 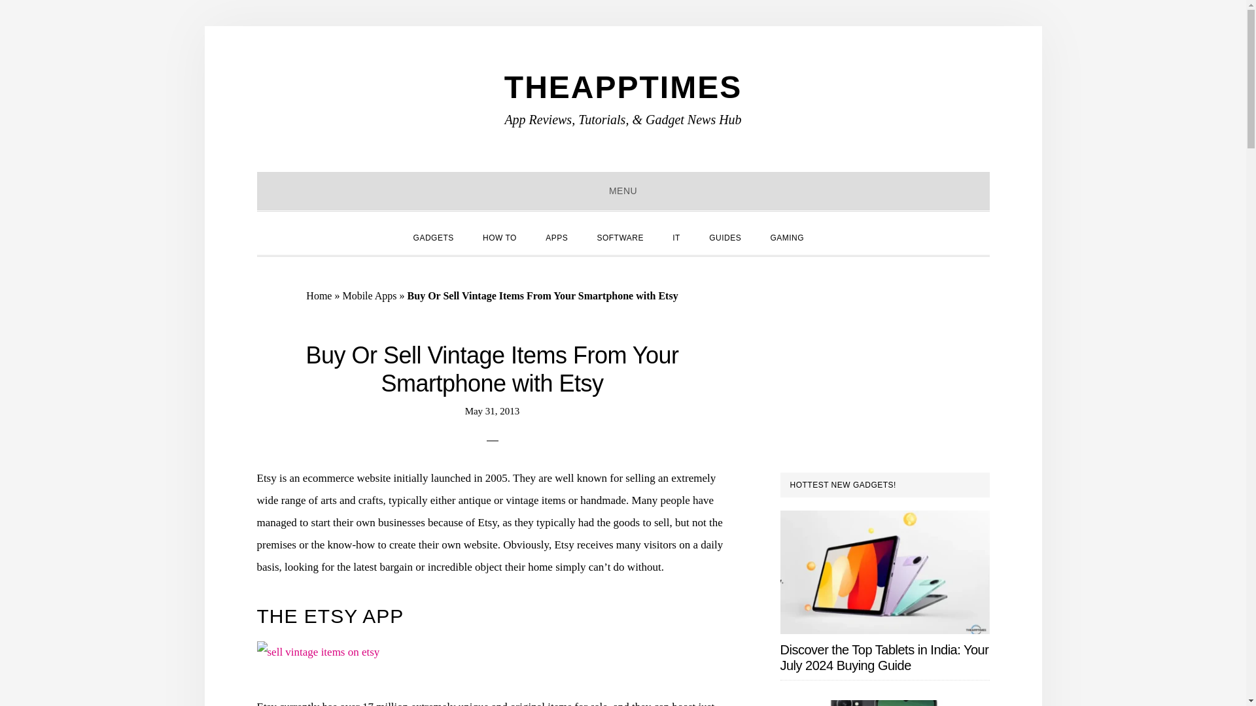 What do you see at coordinates (434, 236) in the screenshot?
I see `GADGETS` at bounding box center [434, 236].